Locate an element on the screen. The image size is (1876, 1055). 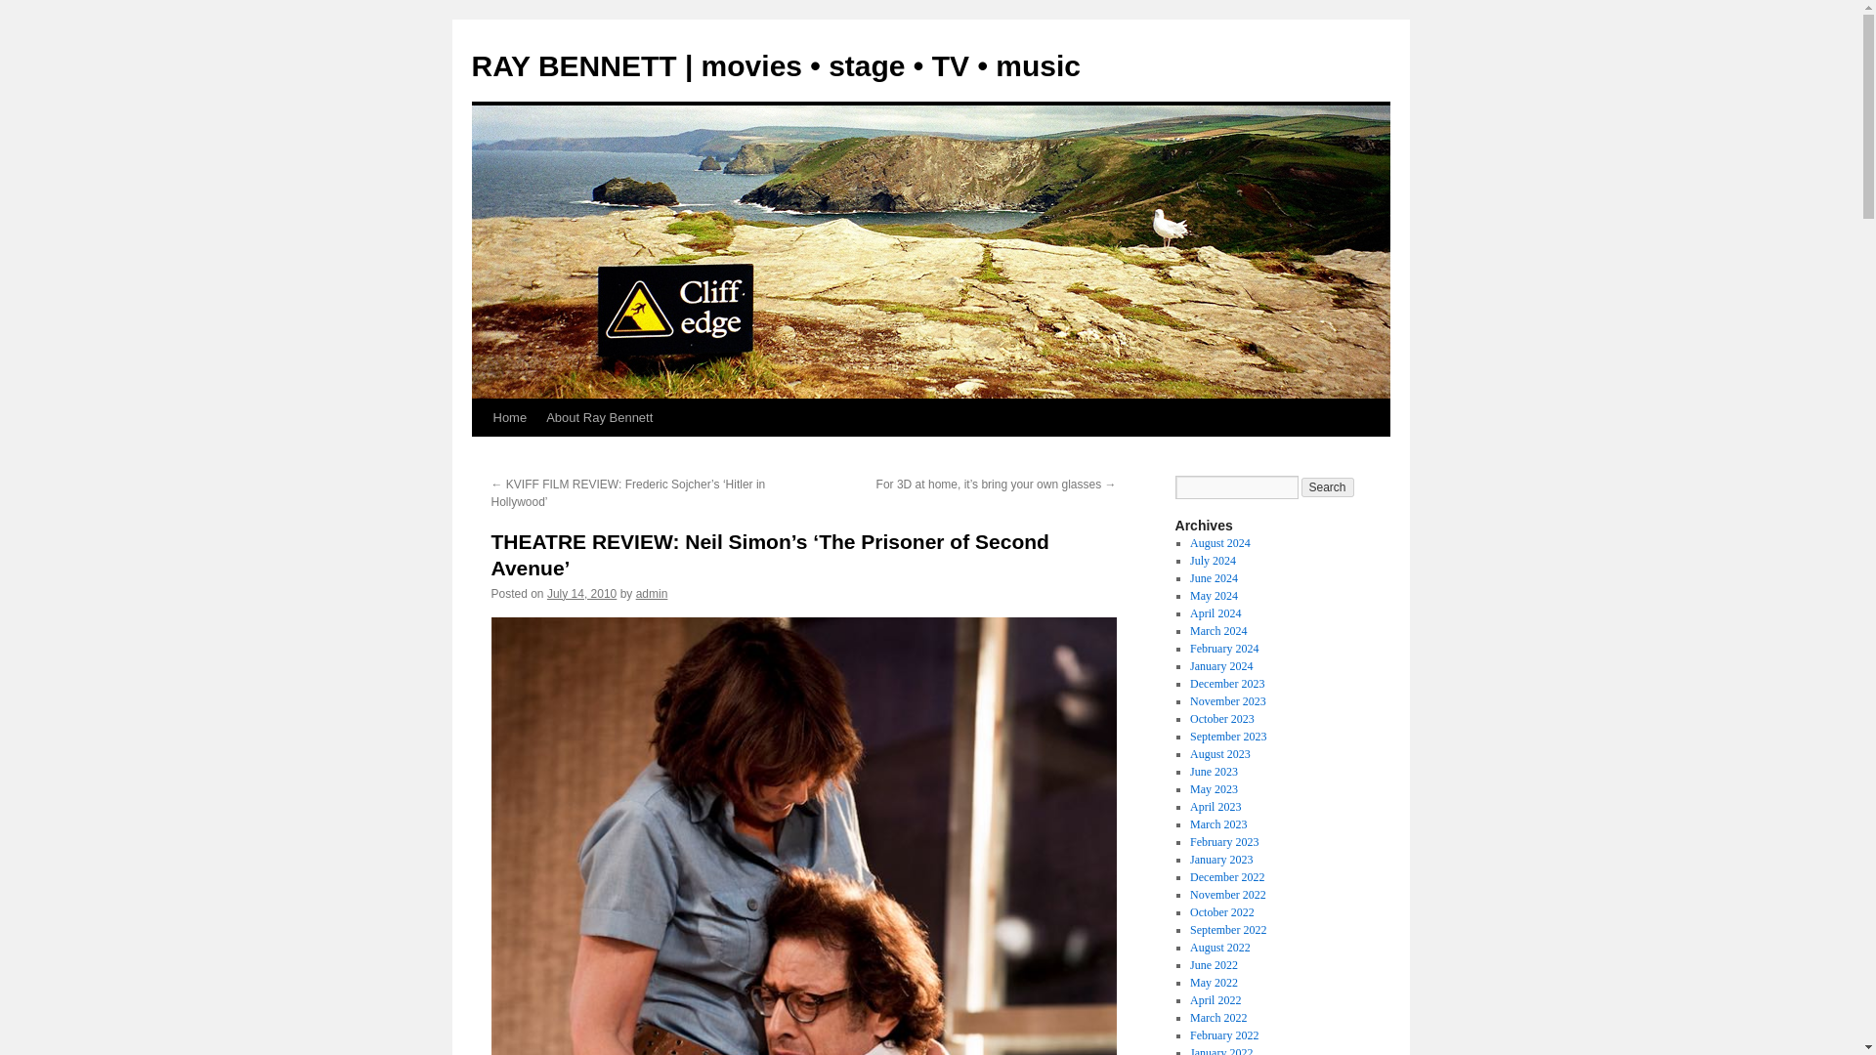
September 2023 is located at coordinates (1227, 737).